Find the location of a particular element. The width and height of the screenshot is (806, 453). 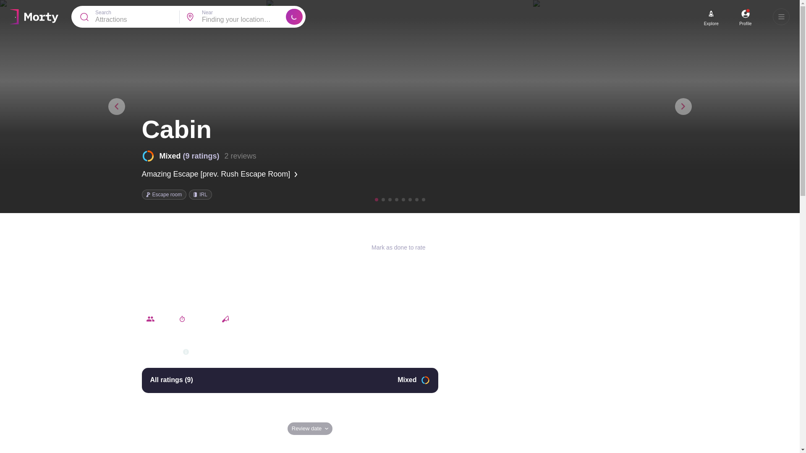

Review date is located at coordinates (310, 428).